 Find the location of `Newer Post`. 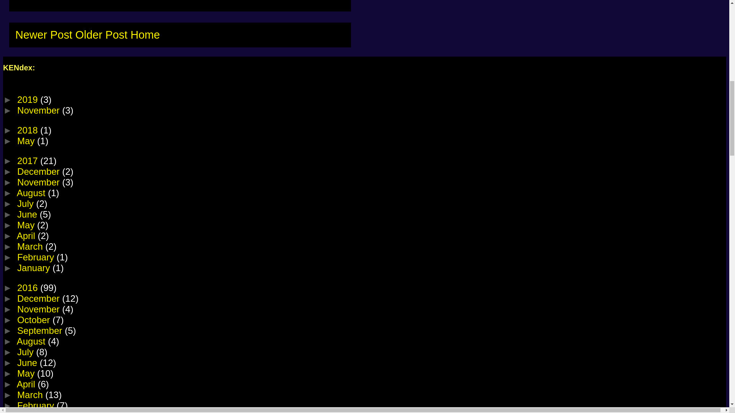

Newer Post is located at coordinates (44, 34).